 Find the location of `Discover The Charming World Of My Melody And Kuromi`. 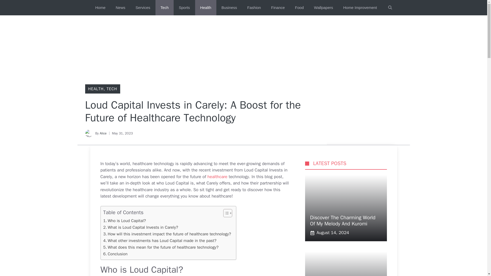

Discover The Charming World Of My Melody And Kuromi is located at coordinates (343, 221).